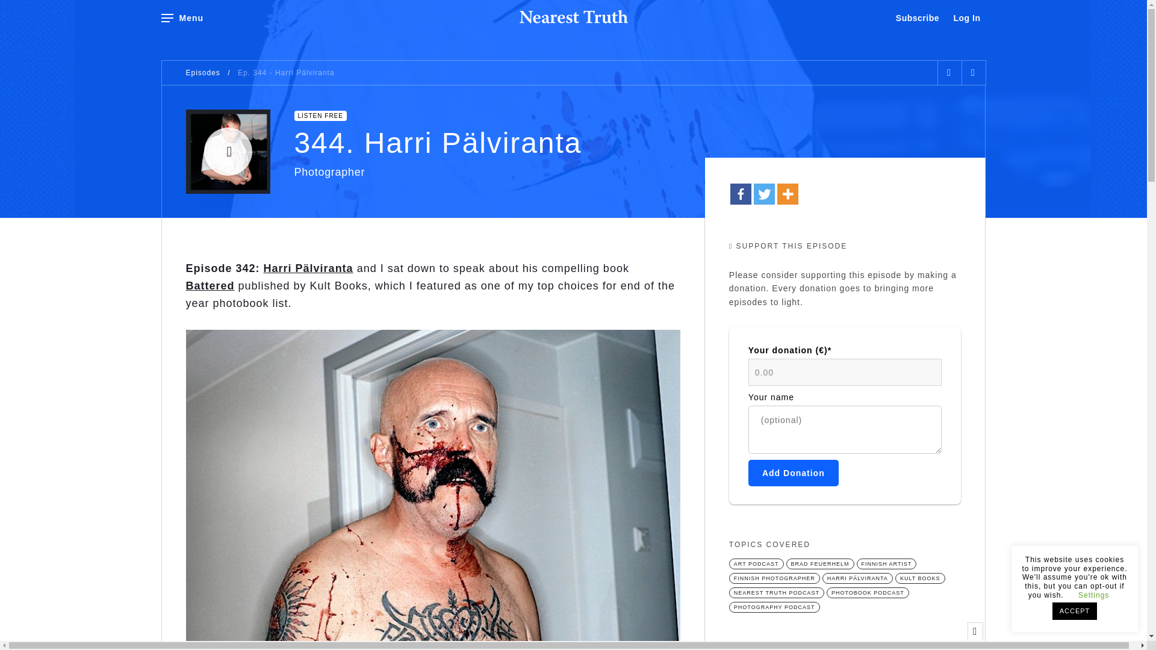 This screenshot has height=650, width=1156. Describe the element at coordinates (210, 285) in the screenshot. I see `Battered` at that location.